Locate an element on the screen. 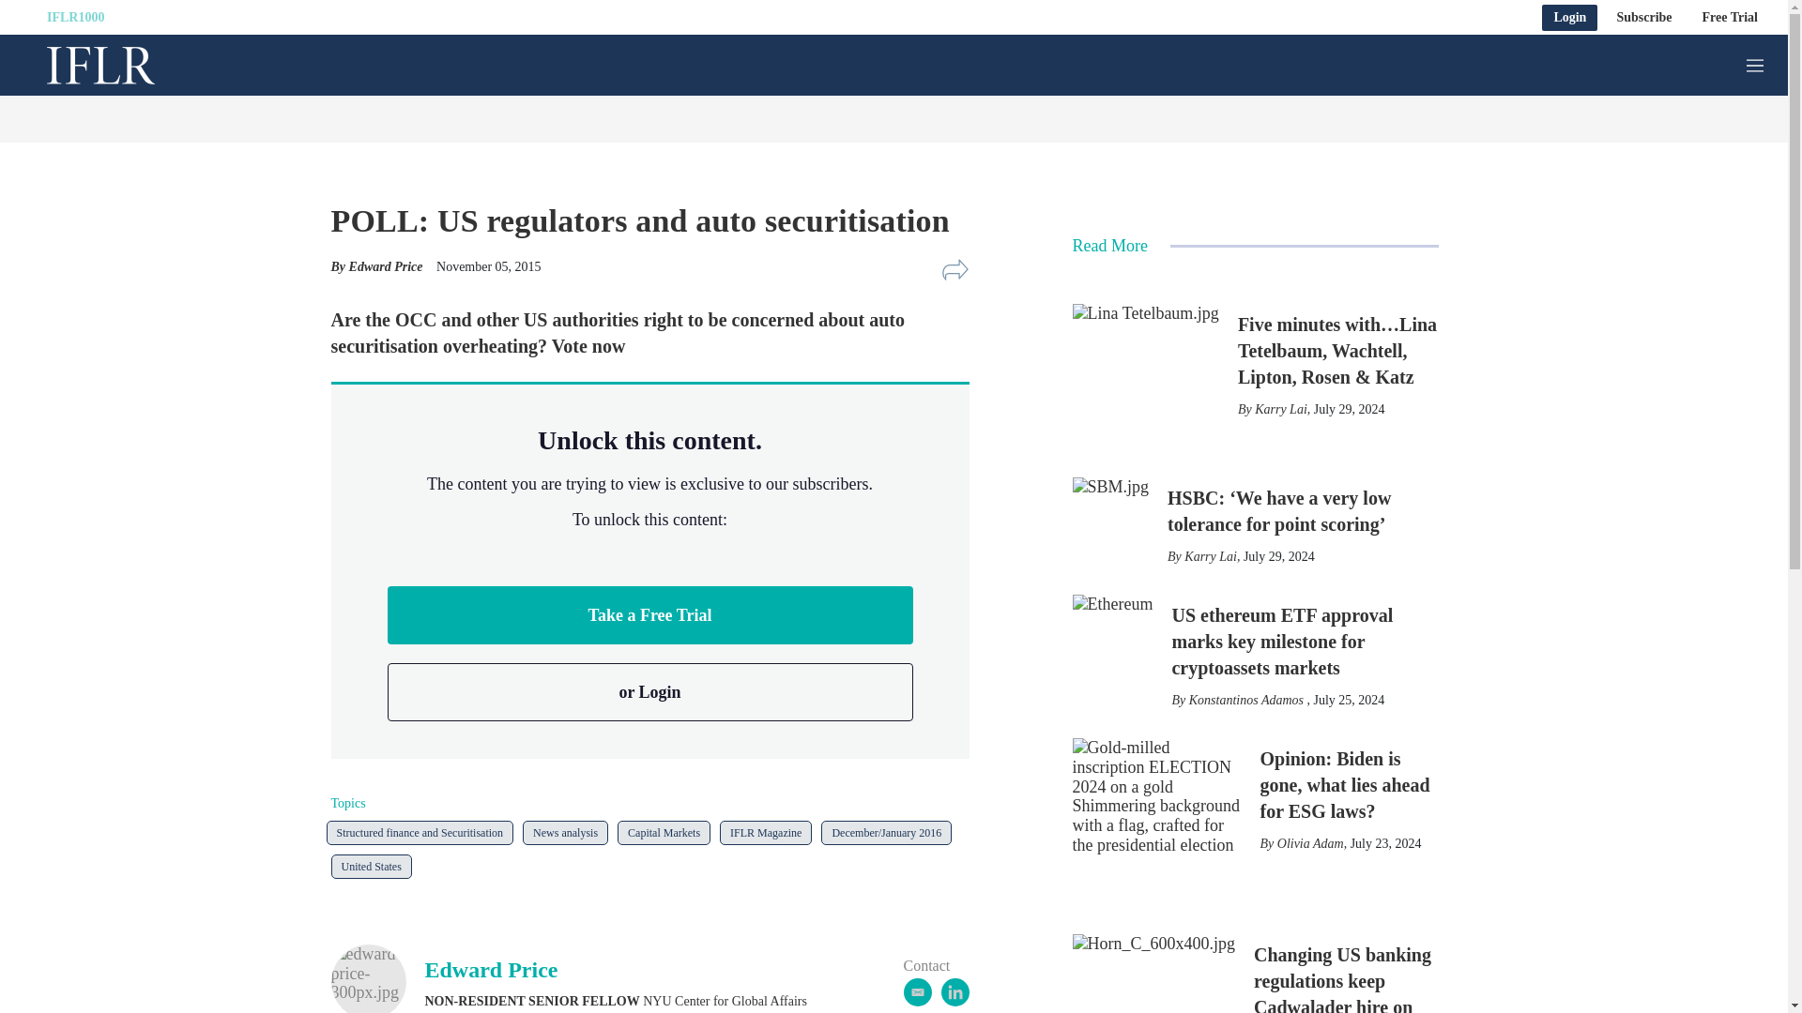 This screenshot has height=1013, width=1802. IFLR1000 is located at coordinates (75, 17).